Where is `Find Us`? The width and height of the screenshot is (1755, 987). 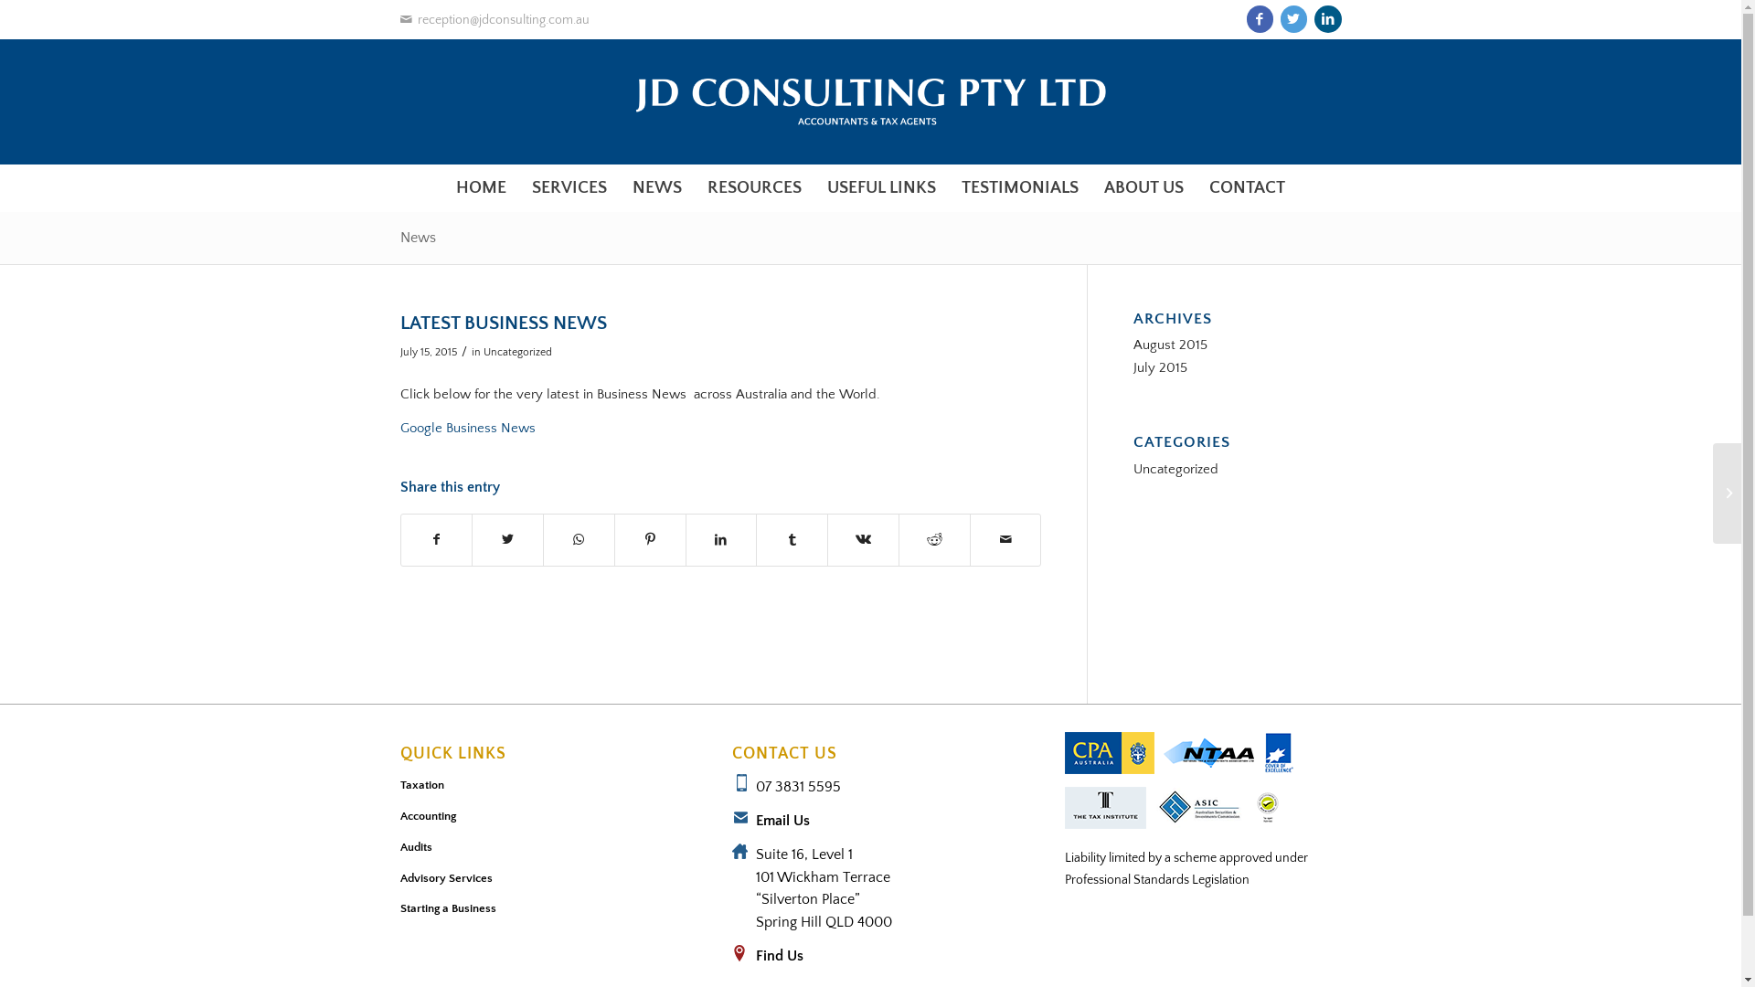 Find Us is located at coordinates (780, 956).